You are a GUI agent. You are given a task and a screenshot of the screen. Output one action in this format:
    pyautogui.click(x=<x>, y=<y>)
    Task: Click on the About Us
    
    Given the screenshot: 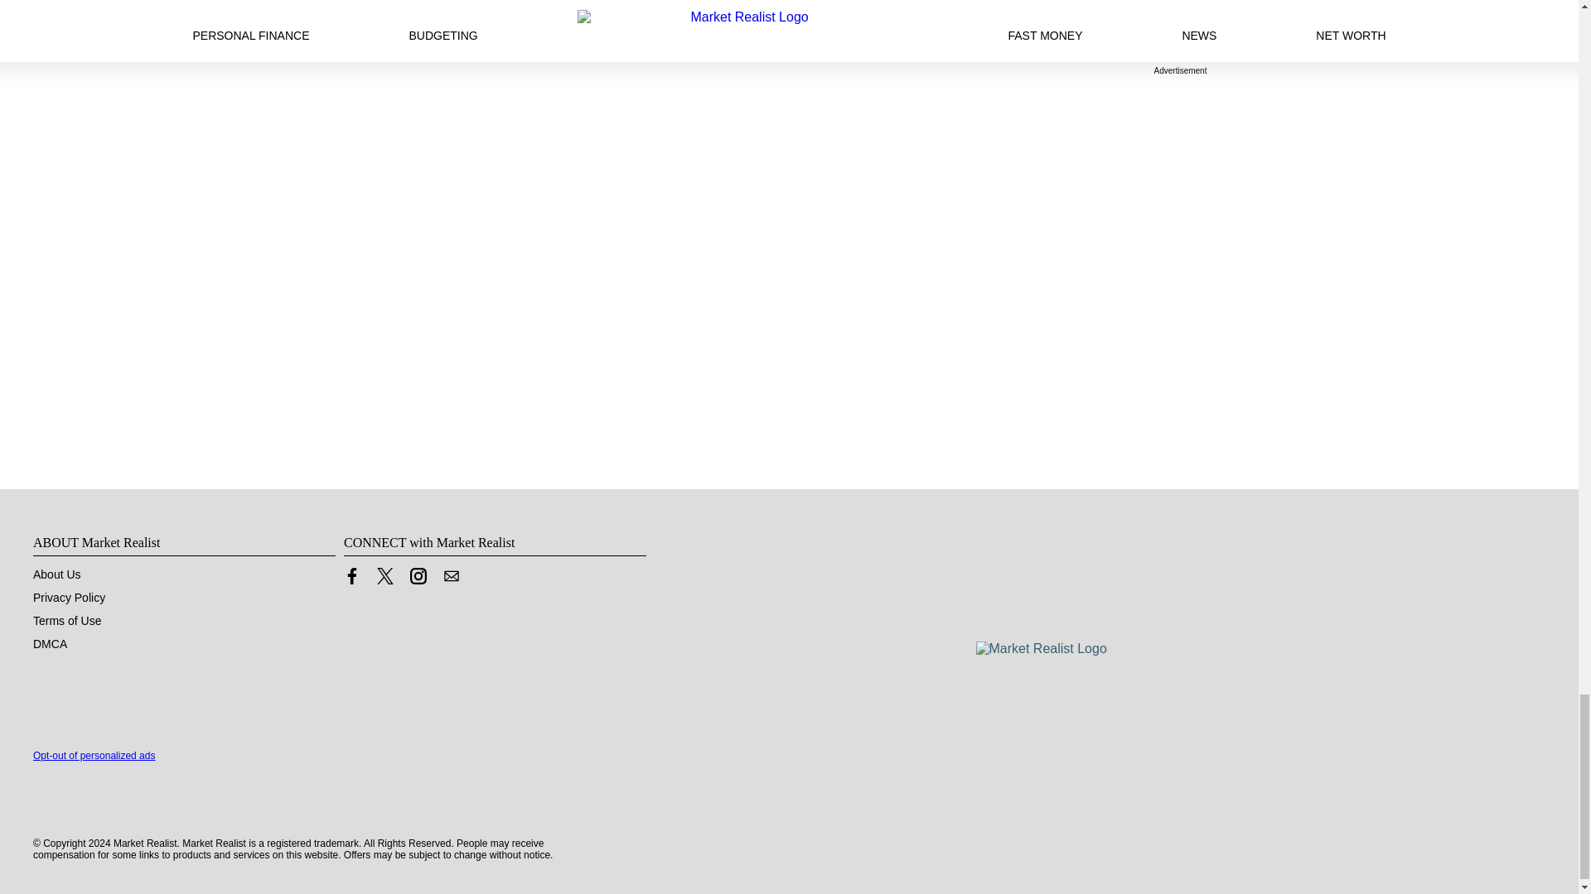 What is the action you would take?
    pyautogui.click(x=56, y=574)
    